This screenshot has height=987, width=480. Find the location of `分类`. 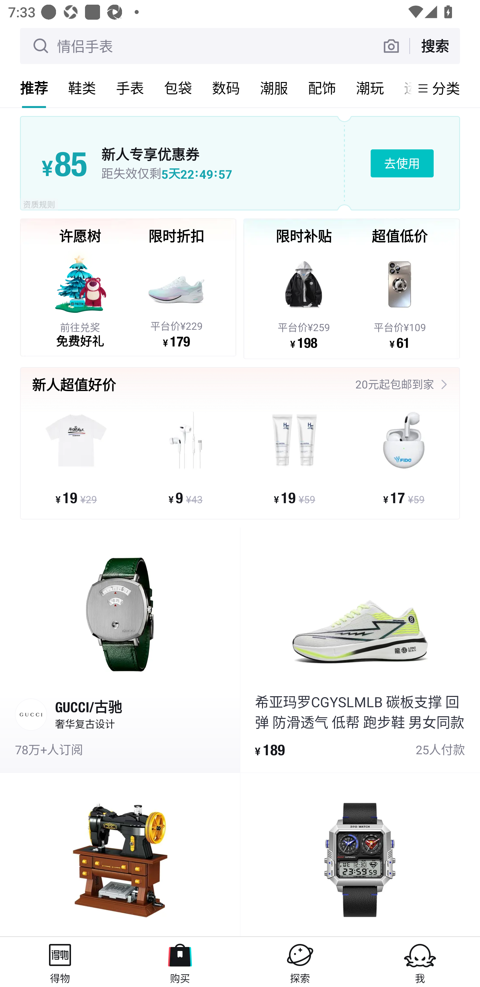

分类 is located at coordinates (446, 88).